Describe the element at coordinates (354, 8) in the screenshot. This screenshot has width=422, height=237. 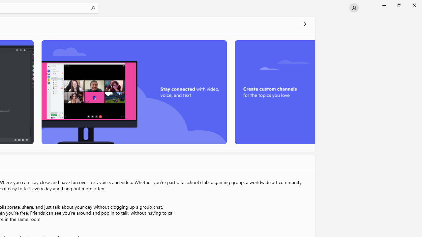
I see `User profile` at that location.